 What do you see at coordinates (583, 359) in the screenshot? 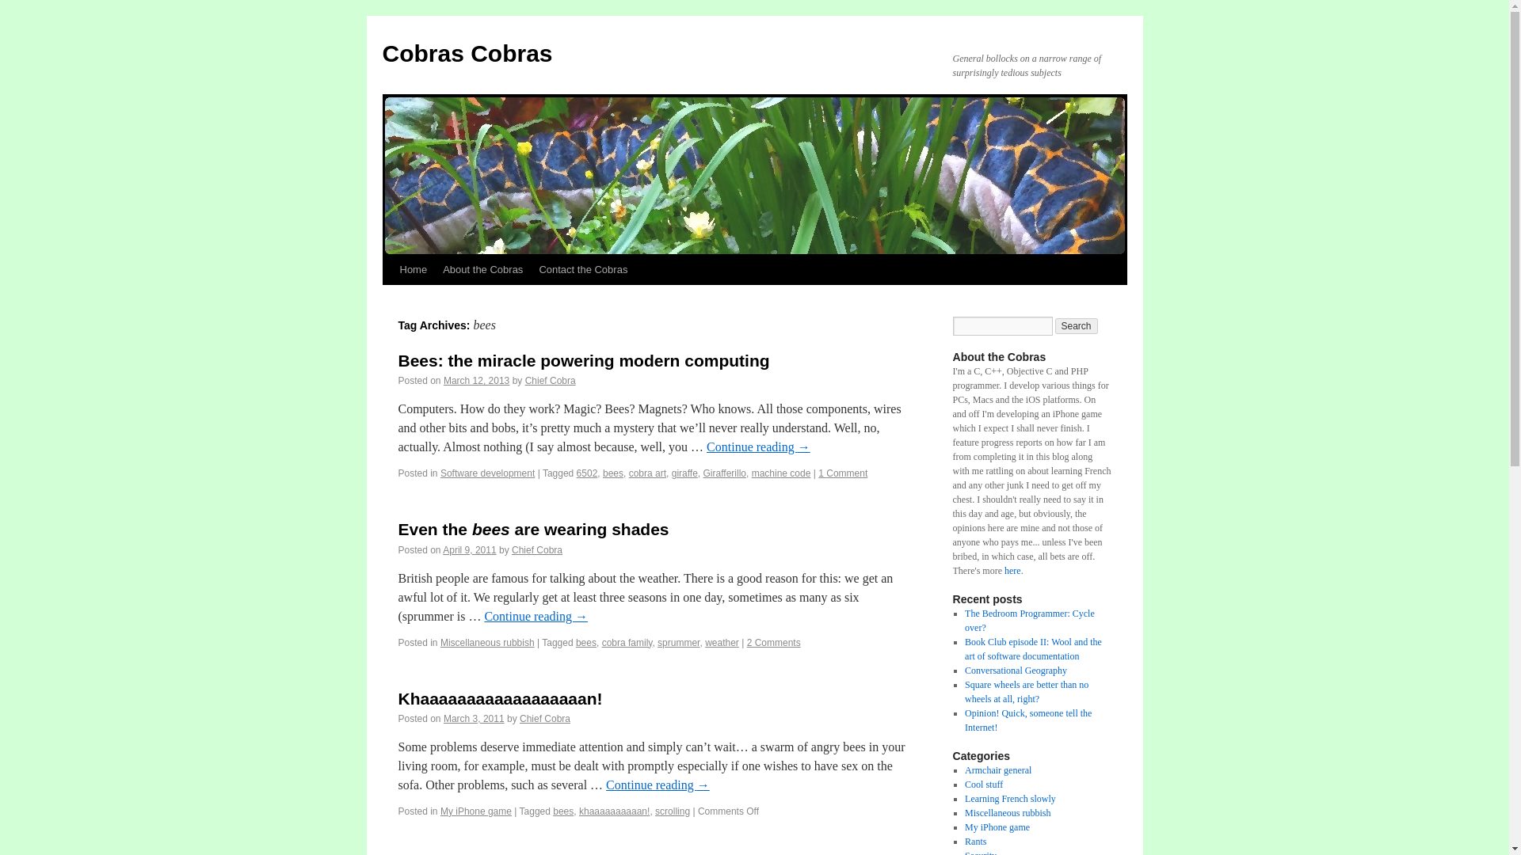
I see `Bees: the miracle powering modern computing` at bounding box center [583, 359].